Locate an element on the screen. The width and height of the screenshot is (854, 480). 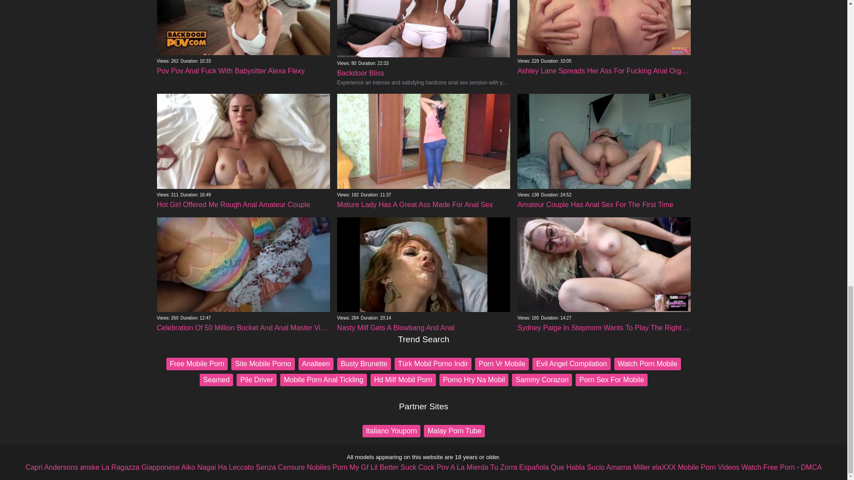
Watch Porn Mobile is located at coordinates (648, 364).